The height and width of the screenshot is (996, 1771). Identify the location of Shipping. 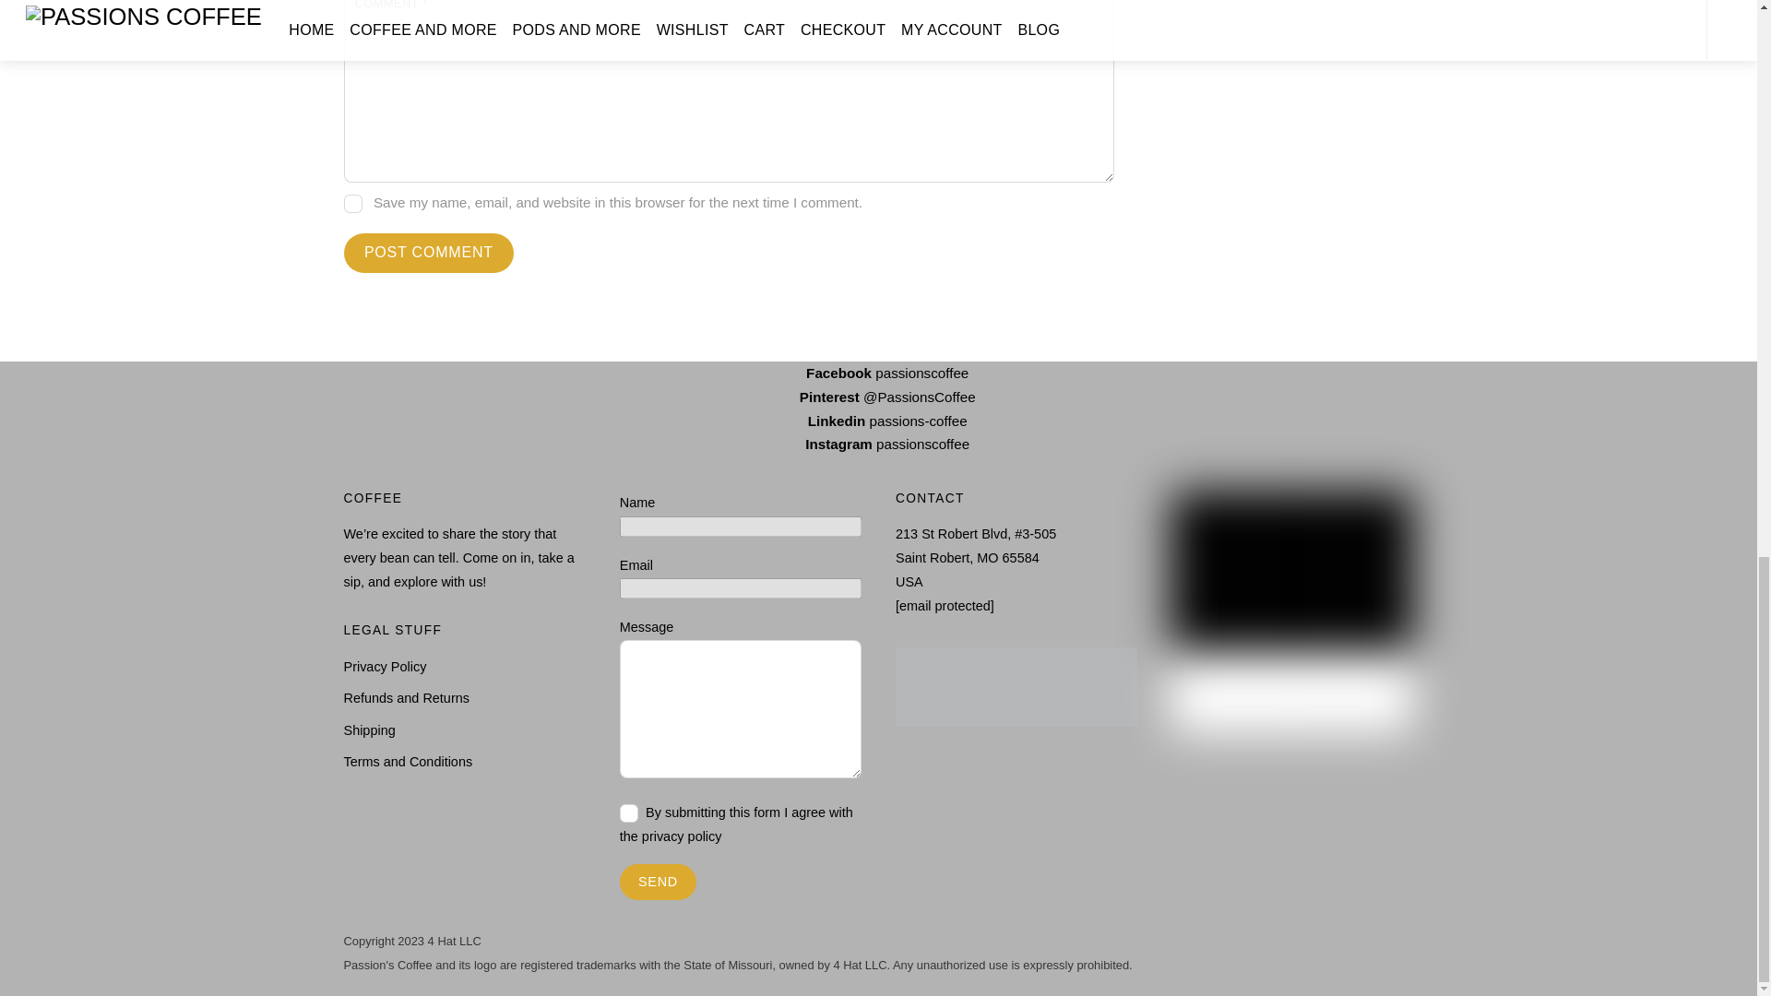
(369, 730).